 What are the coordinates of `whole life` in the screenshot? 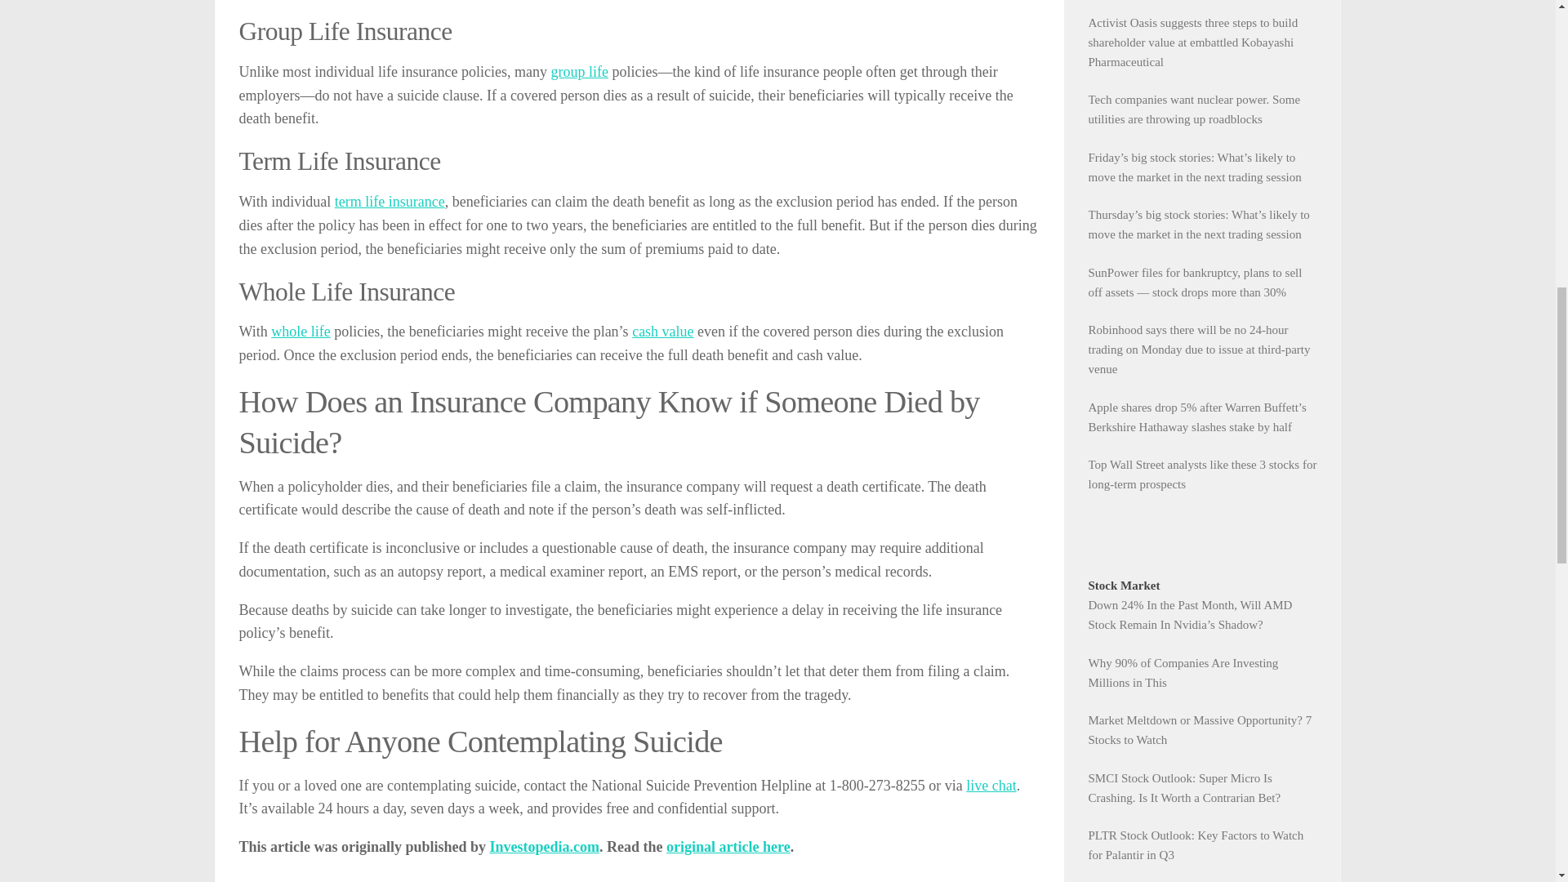 It's located at (301, 332).